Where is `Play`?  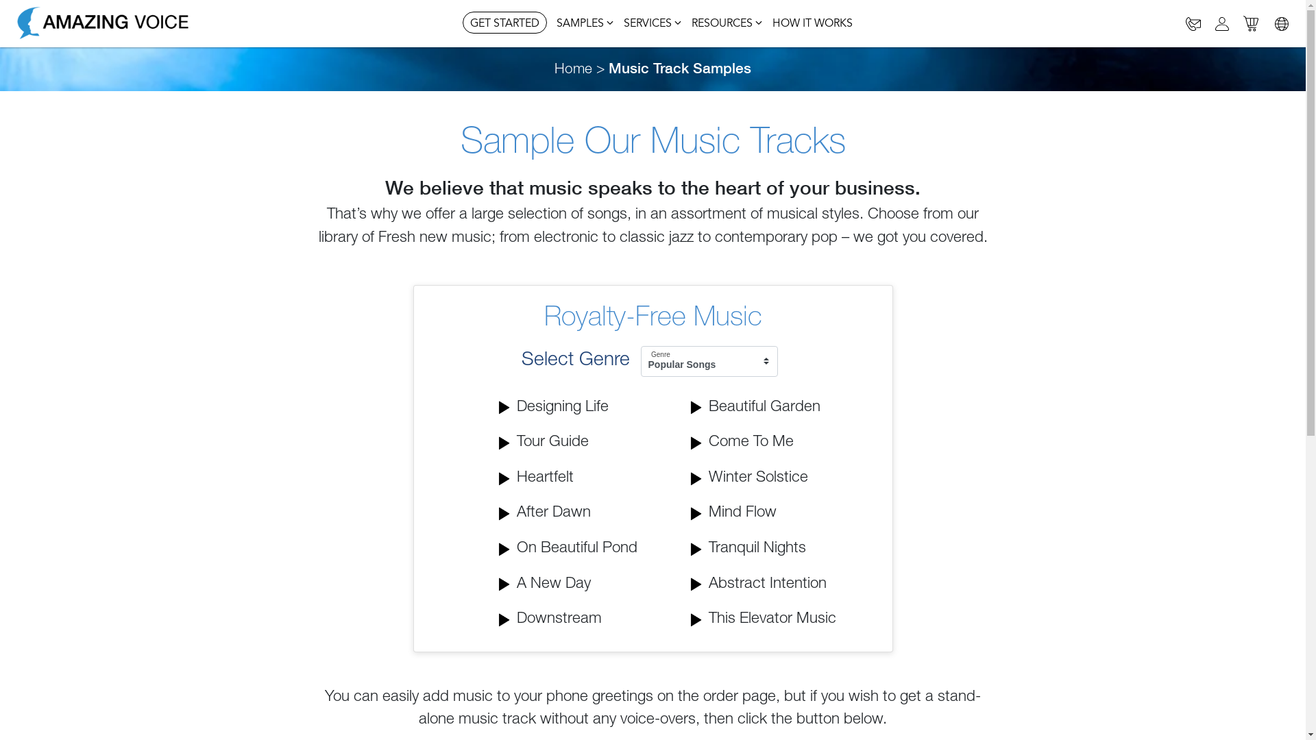
Play is located at coordinates (697, 443).